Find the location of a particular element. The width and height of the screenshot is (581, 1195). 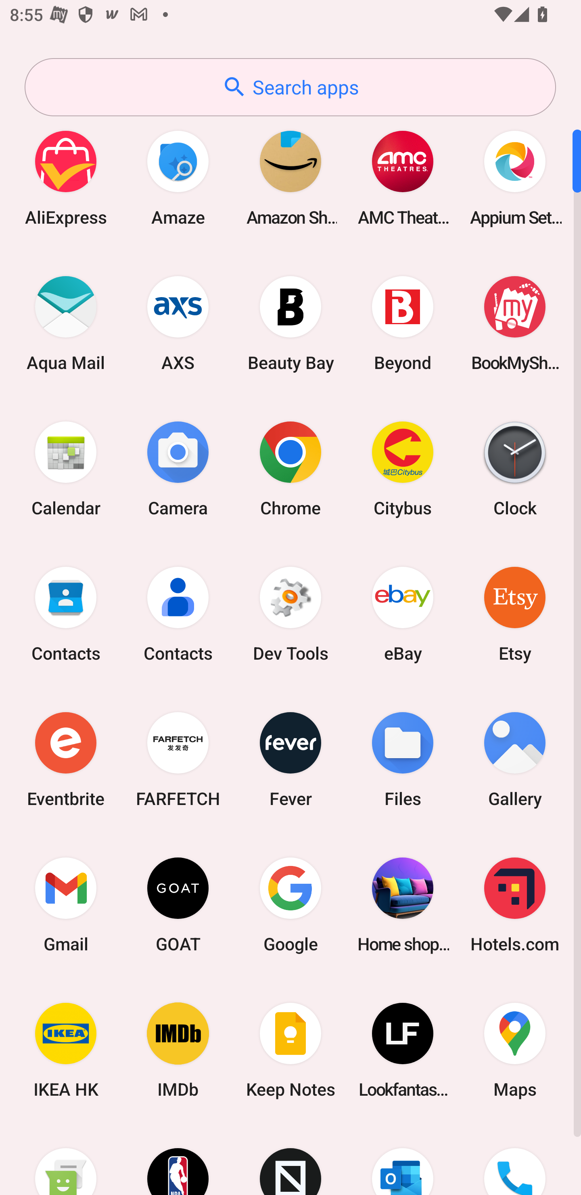

IMDb is located at coordinates (178, 1050).